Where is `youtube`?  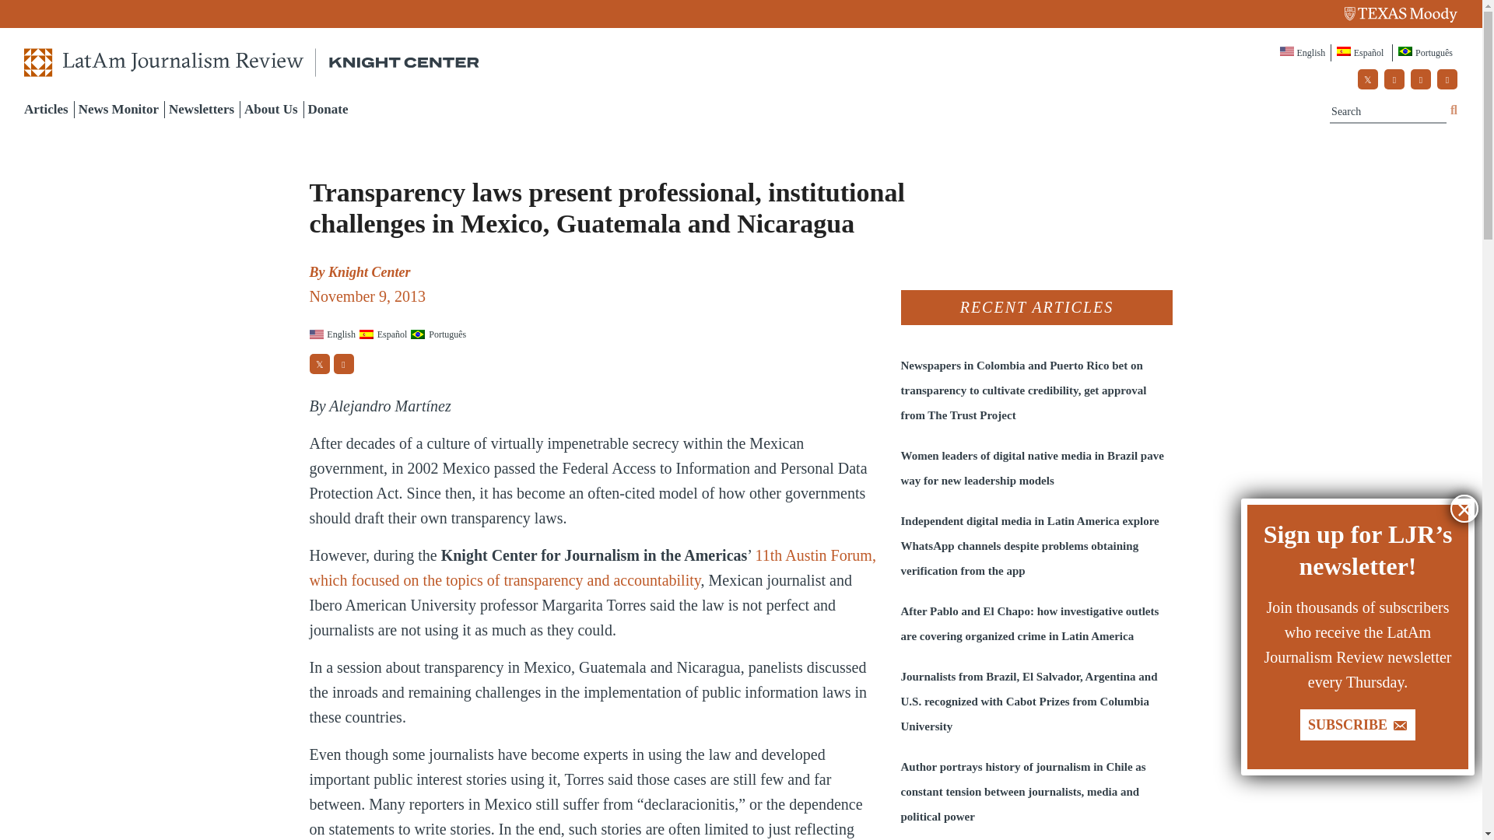
youtube is located at coordinates (1421, 79).